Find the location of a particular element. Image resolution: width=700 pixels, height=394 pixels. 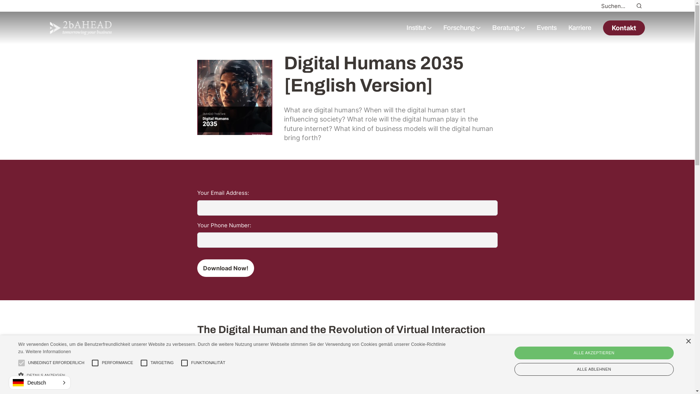

Forschung is located at coordinates (459, 28).